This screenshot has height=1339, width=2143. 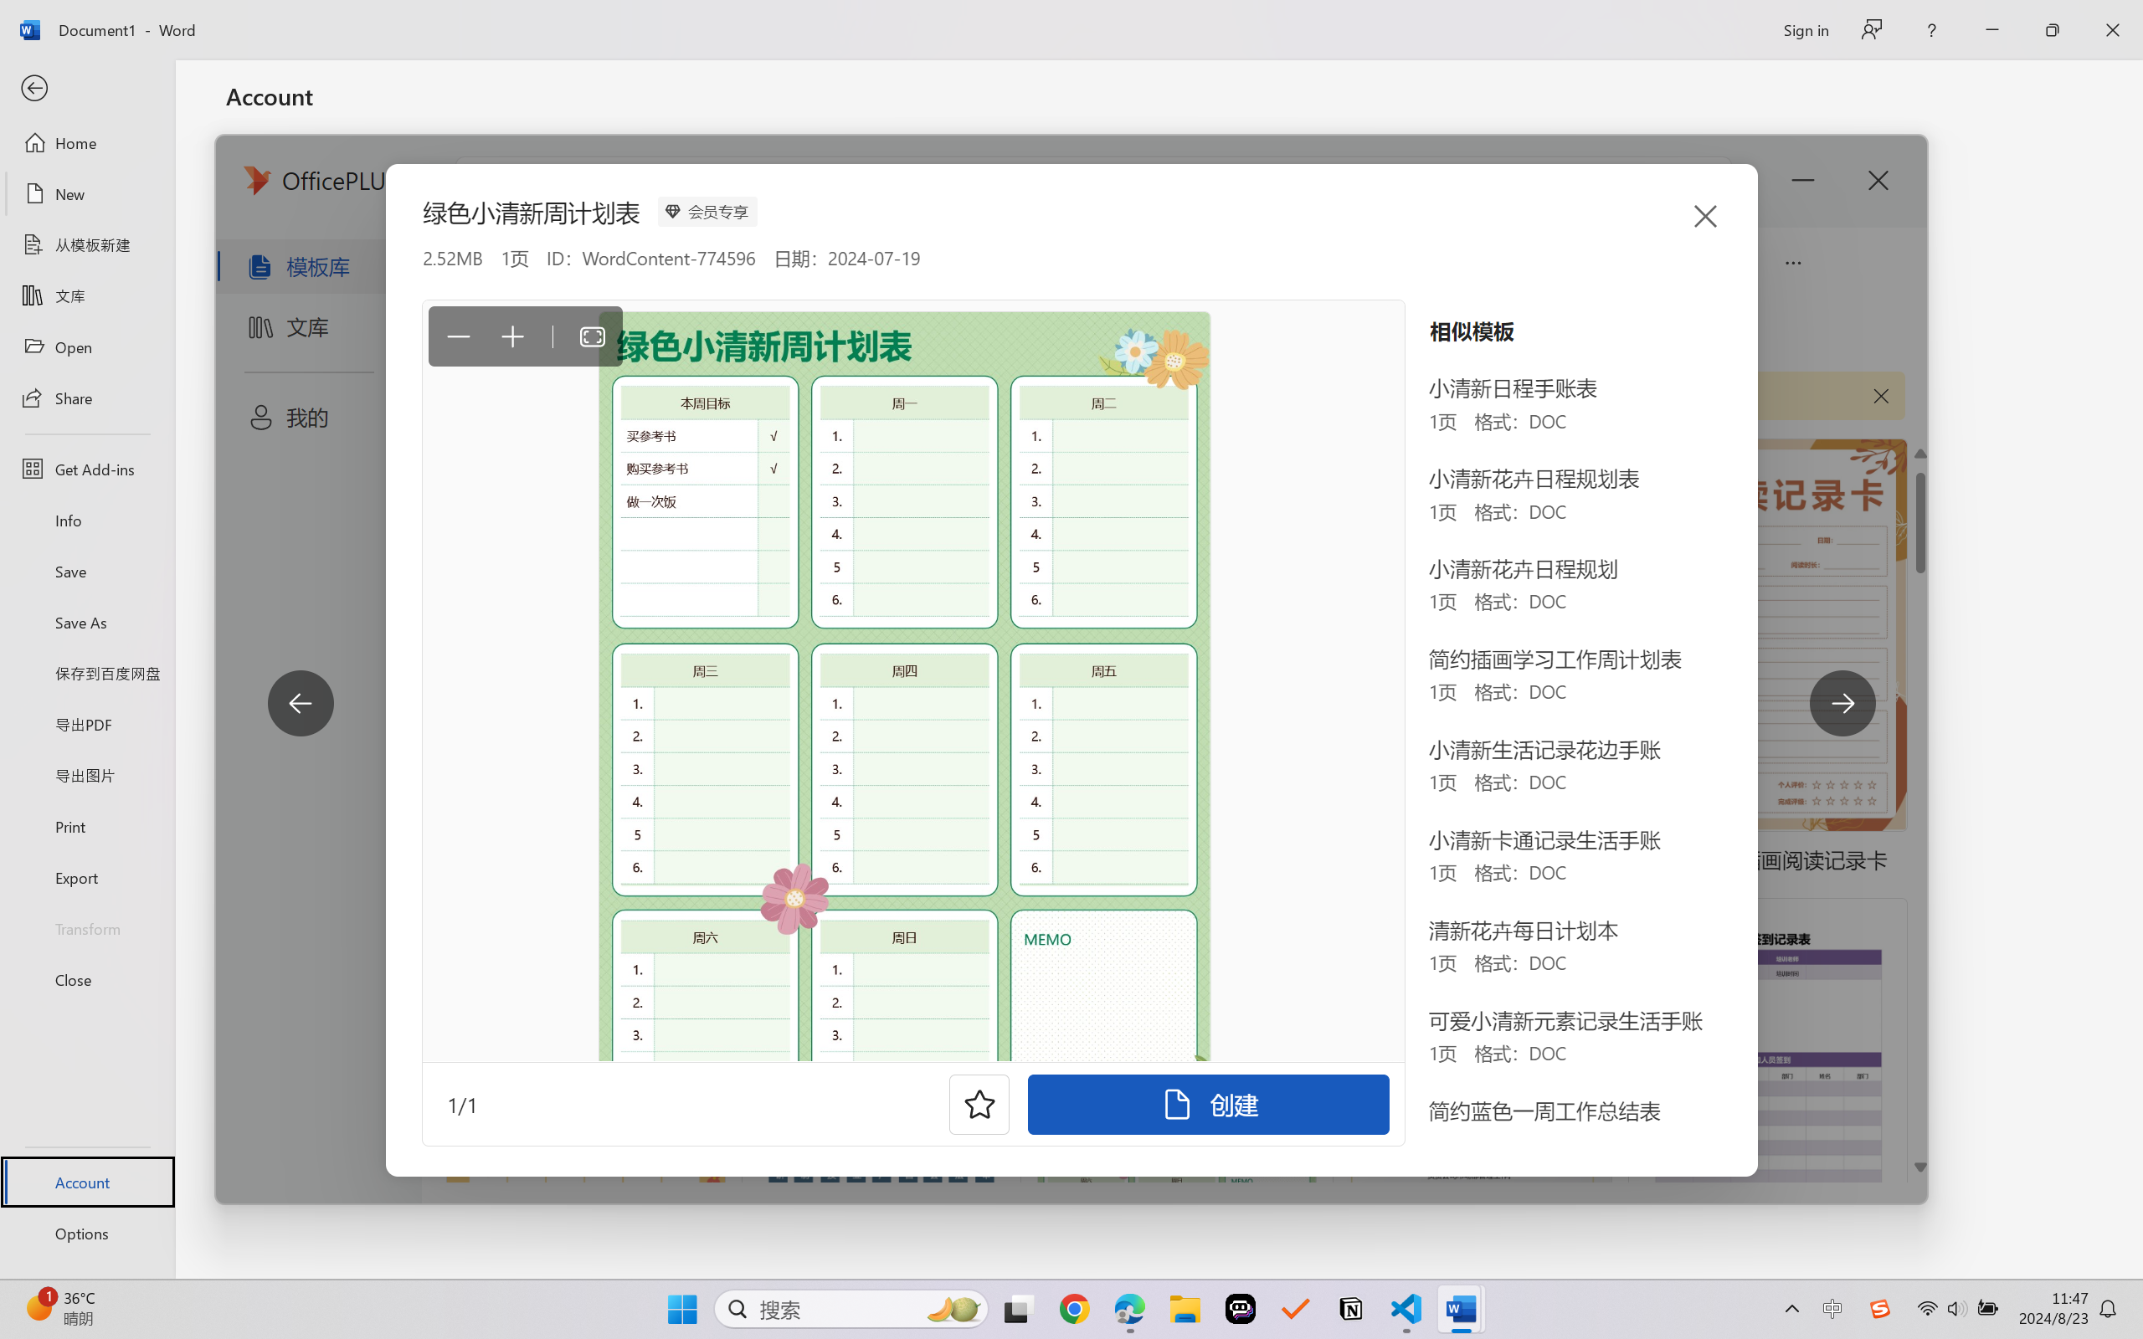 What do you see at coordinates (87, 520) in the screenshot?
I see `Info` at bounding box center [87, 520].